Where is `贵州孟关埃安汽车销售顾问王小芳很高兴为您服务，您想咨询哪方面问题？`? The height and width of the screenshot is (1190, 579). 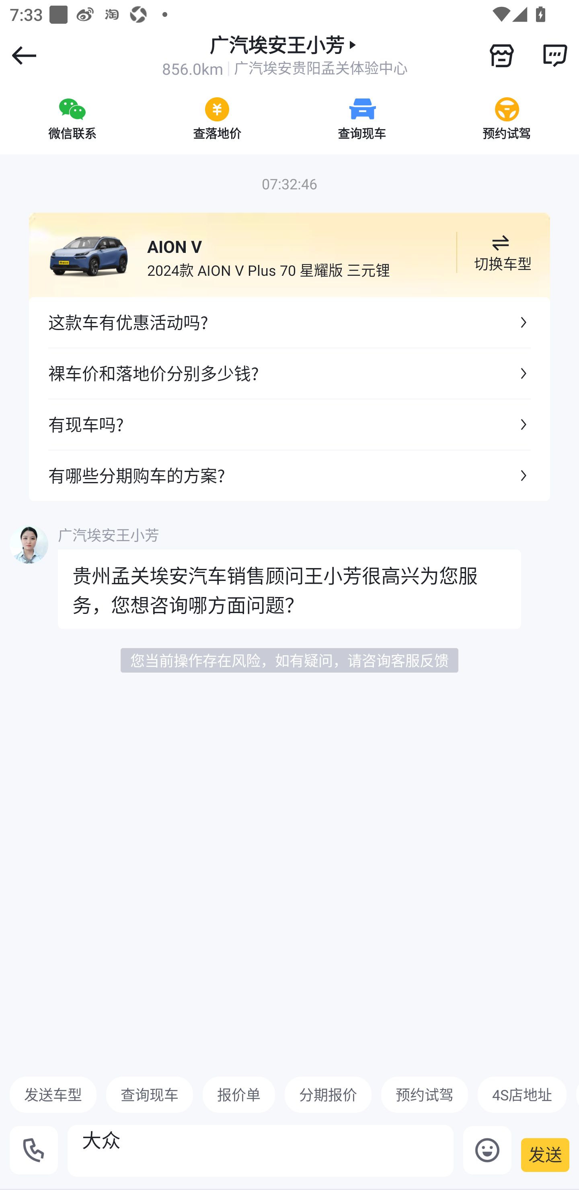 贵州孟关埃安汽车销售顾问王小芳很高兴为您服务，您想咨询哪方面问题？ is located at coordinates (289, 589).